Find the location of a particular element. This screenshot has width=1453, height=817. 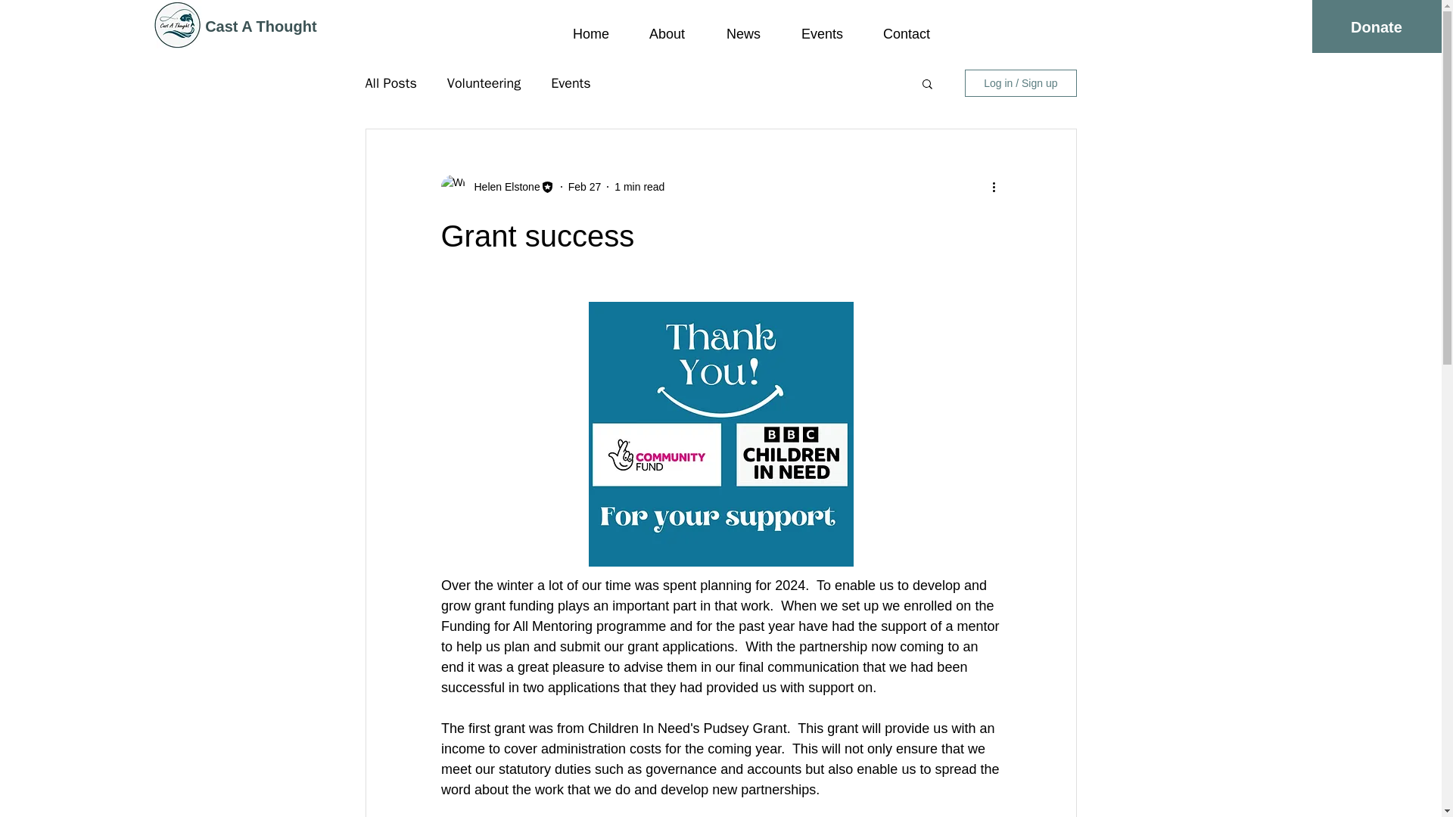

Events is located at coordinates (571, 83).